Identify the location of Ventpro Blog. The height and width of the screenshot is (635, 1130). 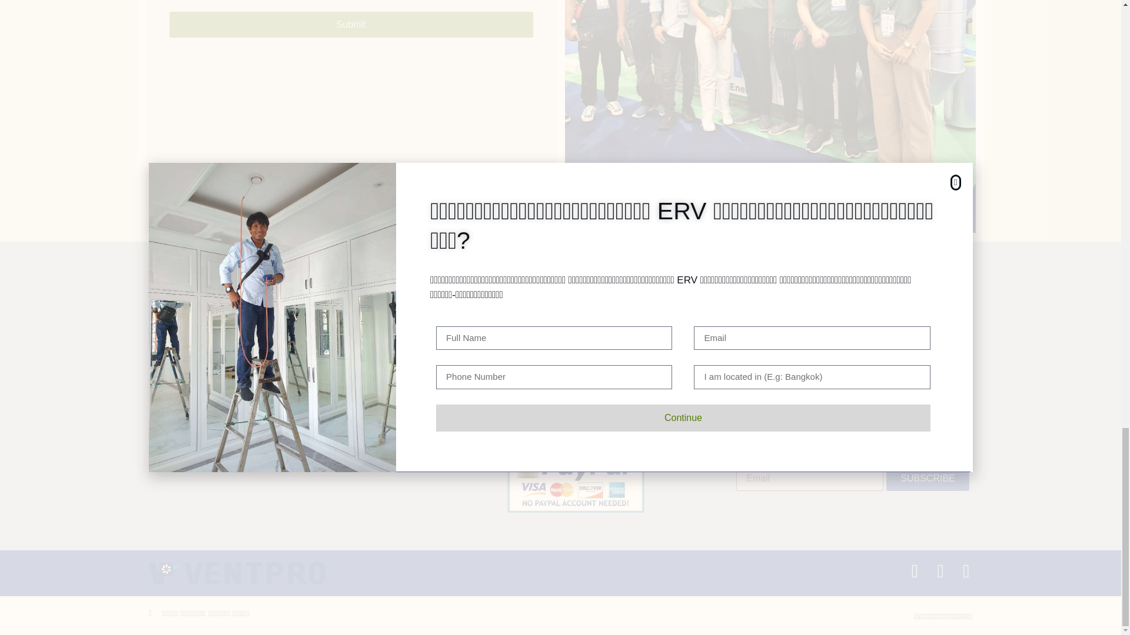
(247, 300).